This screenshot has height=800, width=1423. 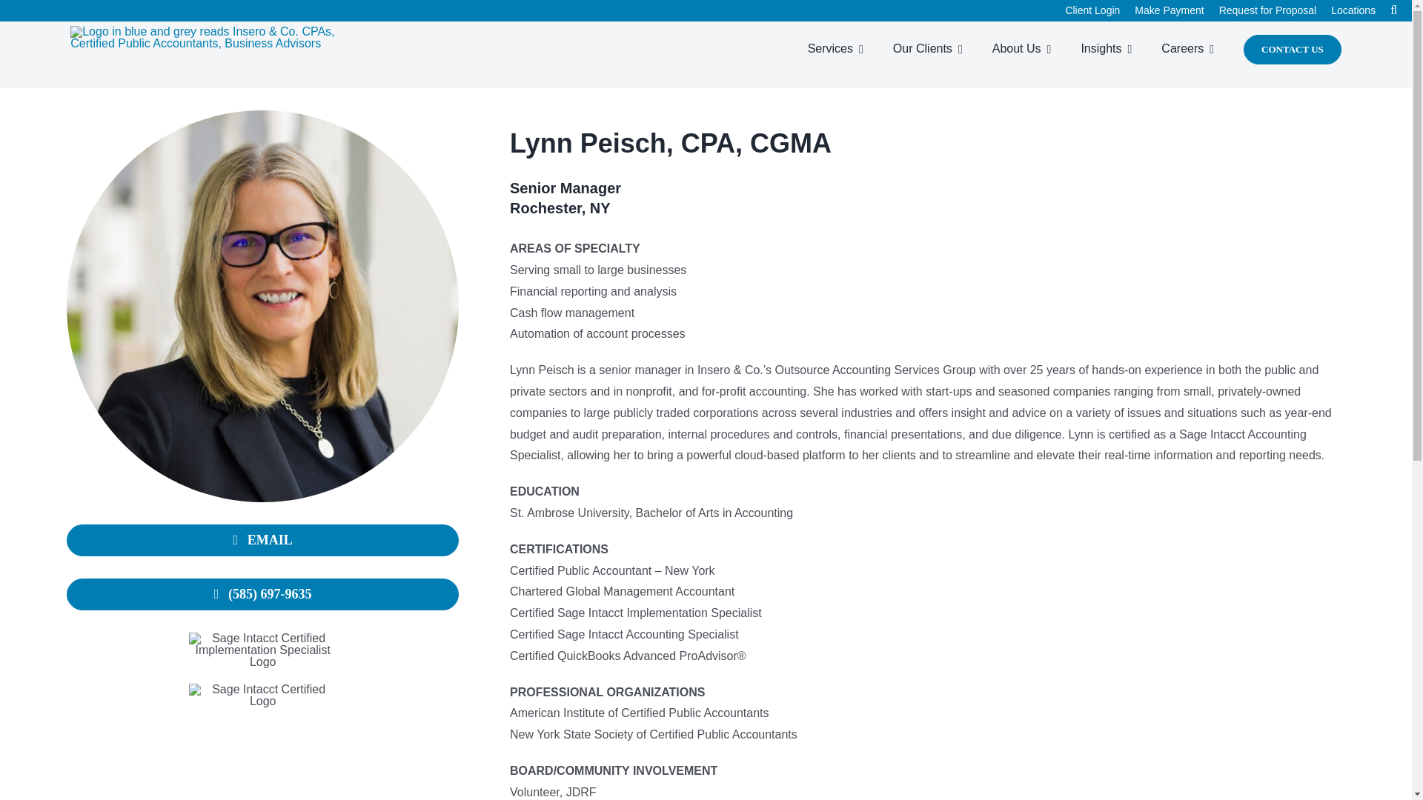 What do you see at coordinates (263, 695) in the screenshot?
I see `sage-intacct-logo` at bounding box center [263, 695].